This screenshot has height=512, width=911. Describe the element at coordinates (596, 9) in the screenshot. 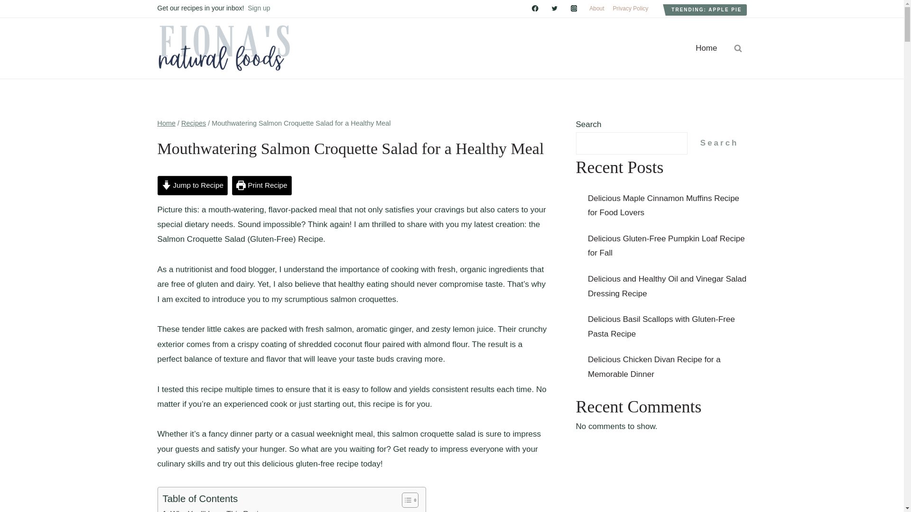

I see `About` at that location.